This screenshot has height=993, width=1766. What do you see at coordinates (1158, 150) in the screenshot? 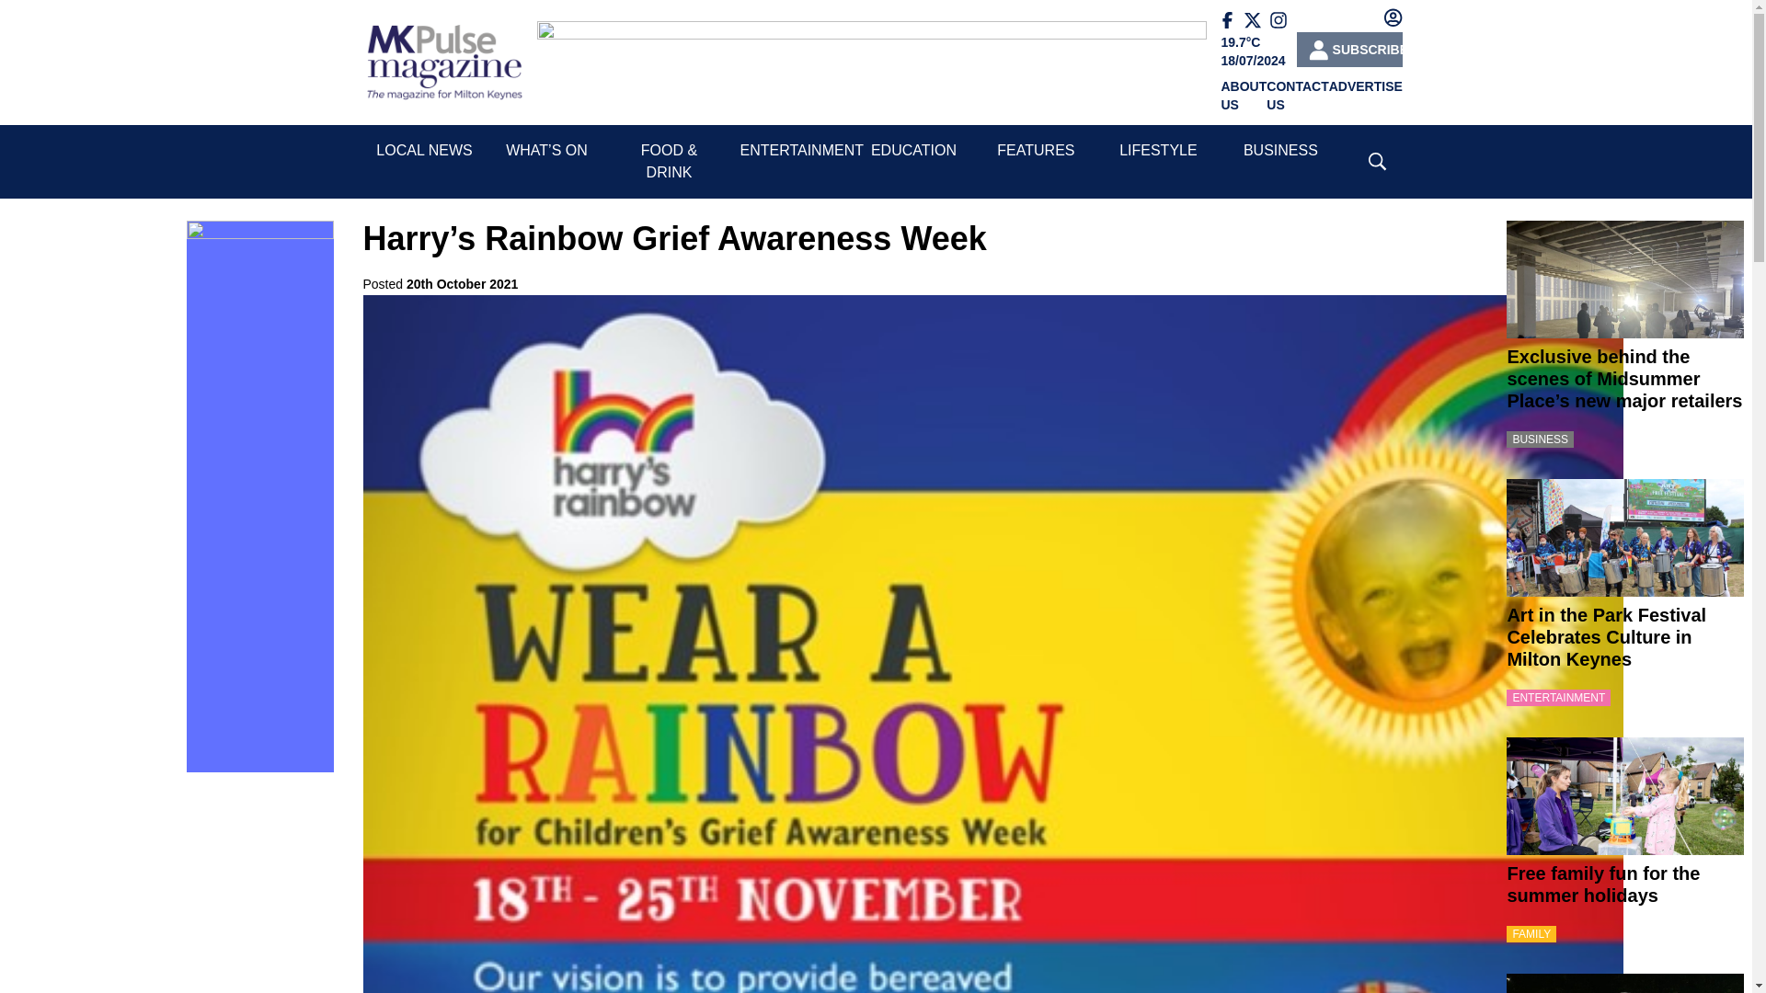
I see `LIFESTYLE` at bounding box center [1158, 150].